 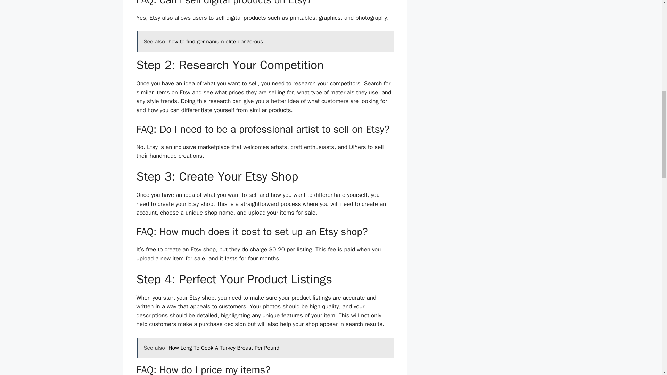 What do you see at coordinates (265, 348) in the screenshot?
I see `See also  How Long To Cook A Turkey Breast Per Pound` at bounding box center [265, 348].